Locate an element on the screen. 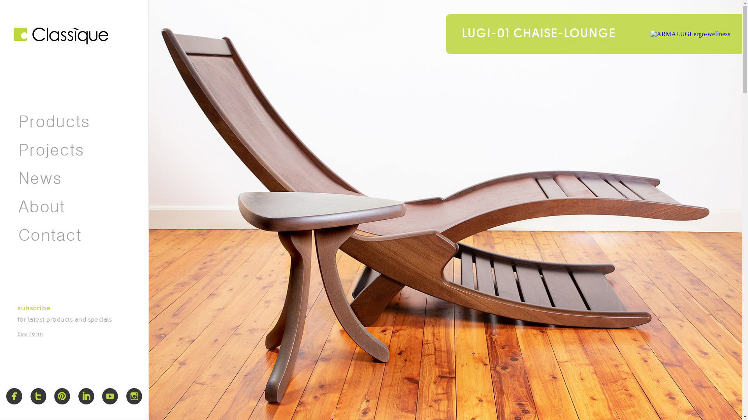 This screenshot has height=420, width=748. News is located at coordinates (40, 178).